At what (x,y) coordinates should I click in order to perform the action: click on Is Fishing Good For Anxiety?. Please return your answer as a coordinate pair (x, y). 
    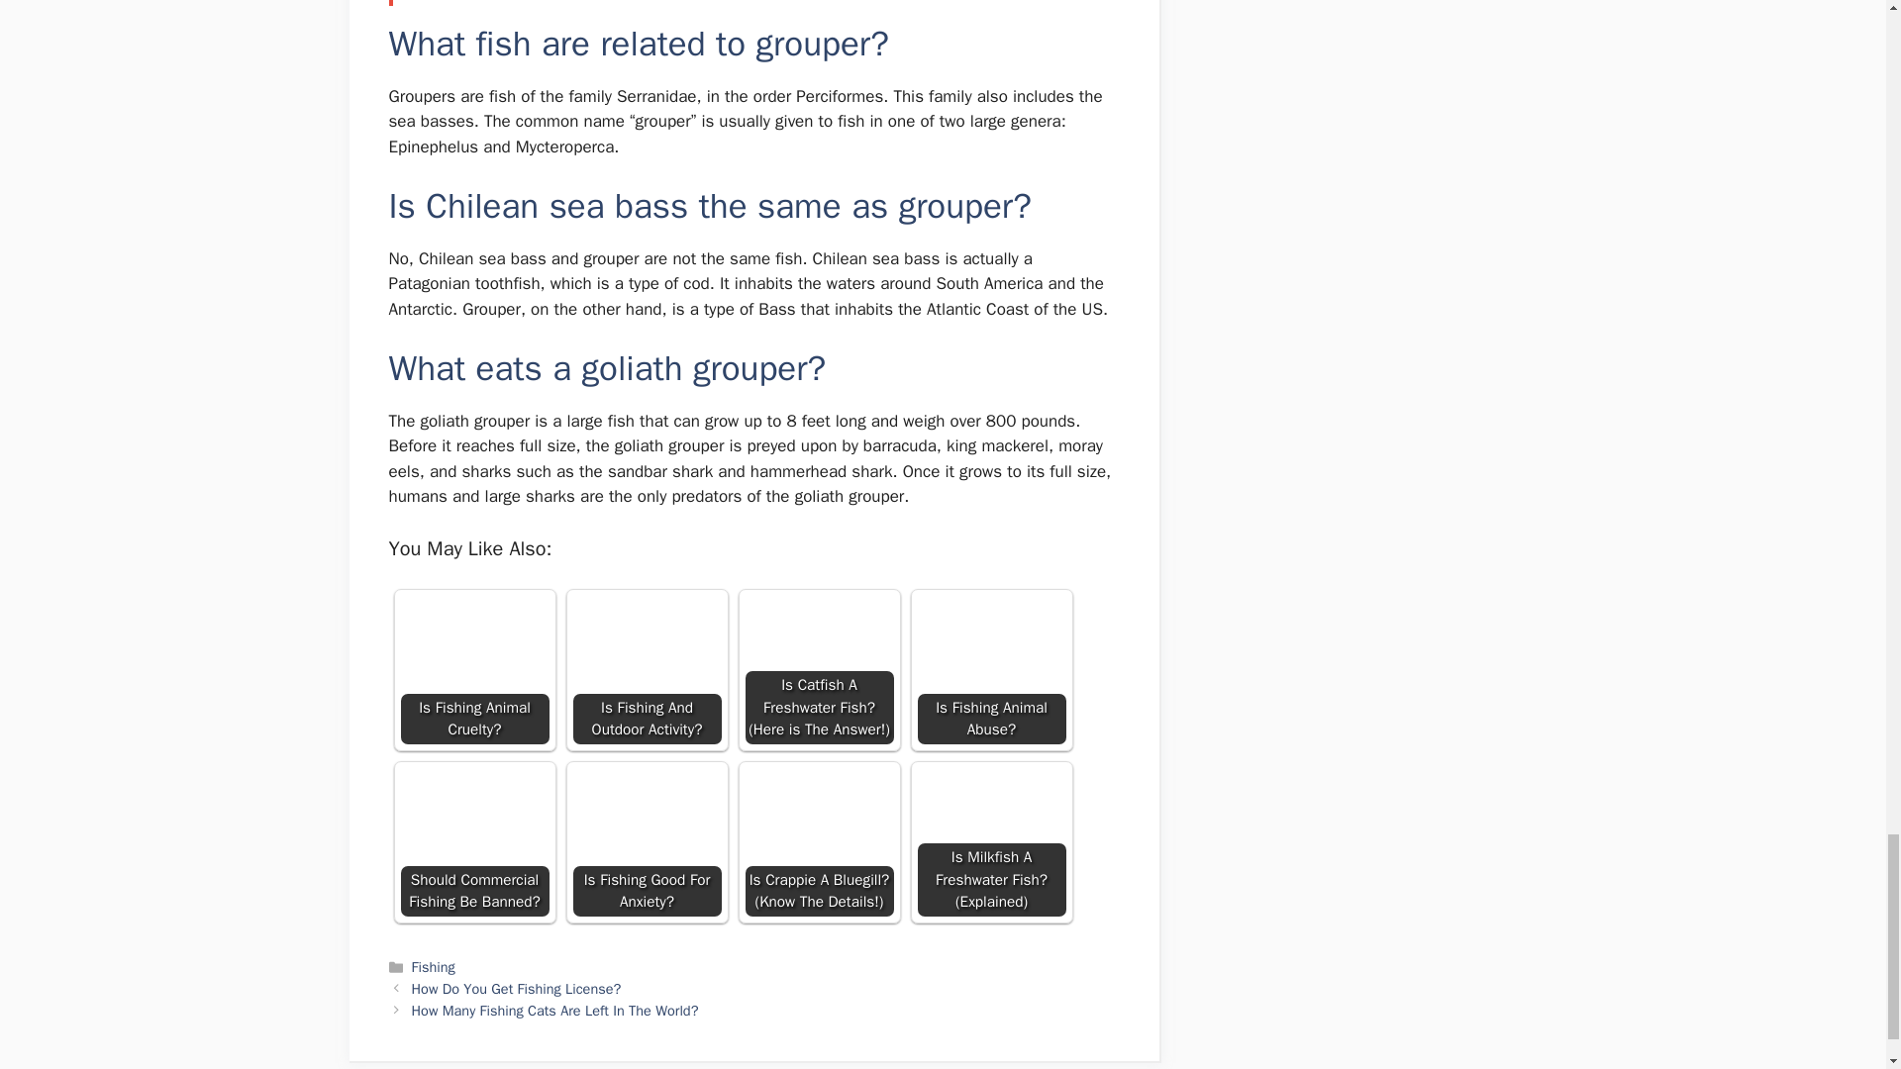
    Looking at the image, I should click on (646, 818).